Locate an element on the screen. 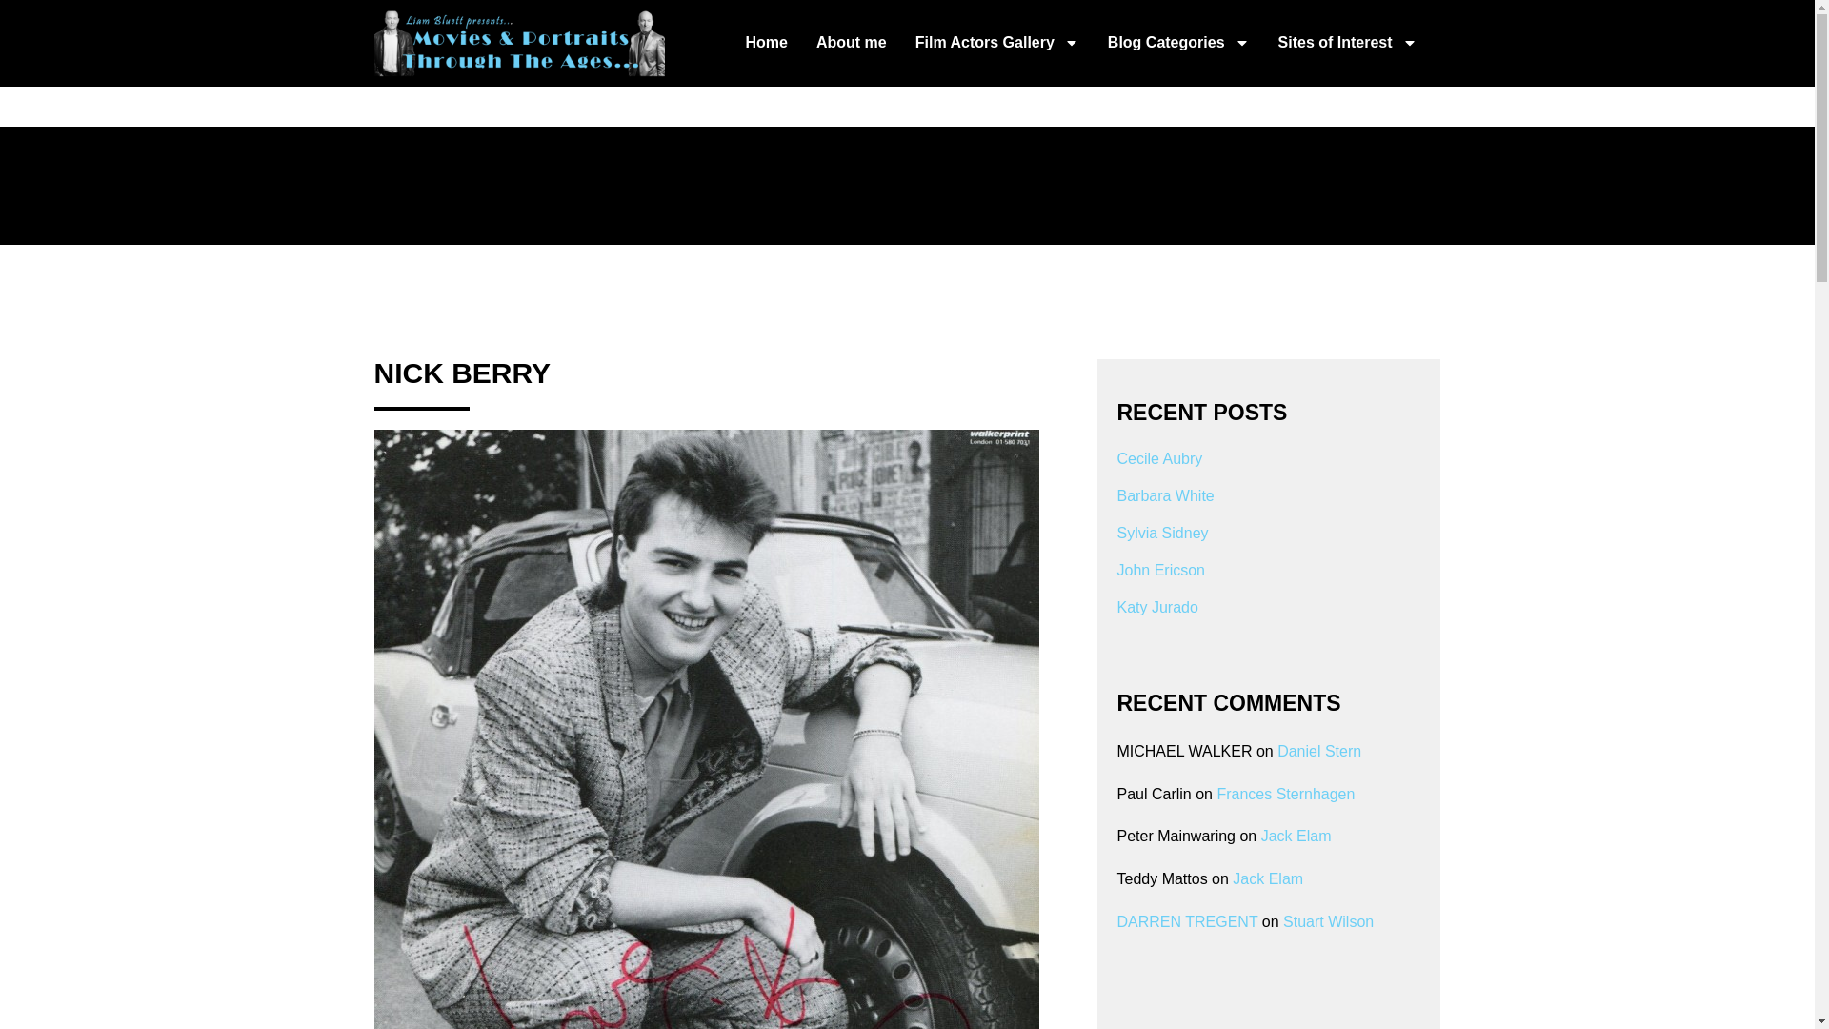 Image resolution: width=1829 pixels, height=1029 pixels. Home is located at coordinates (765, 42).